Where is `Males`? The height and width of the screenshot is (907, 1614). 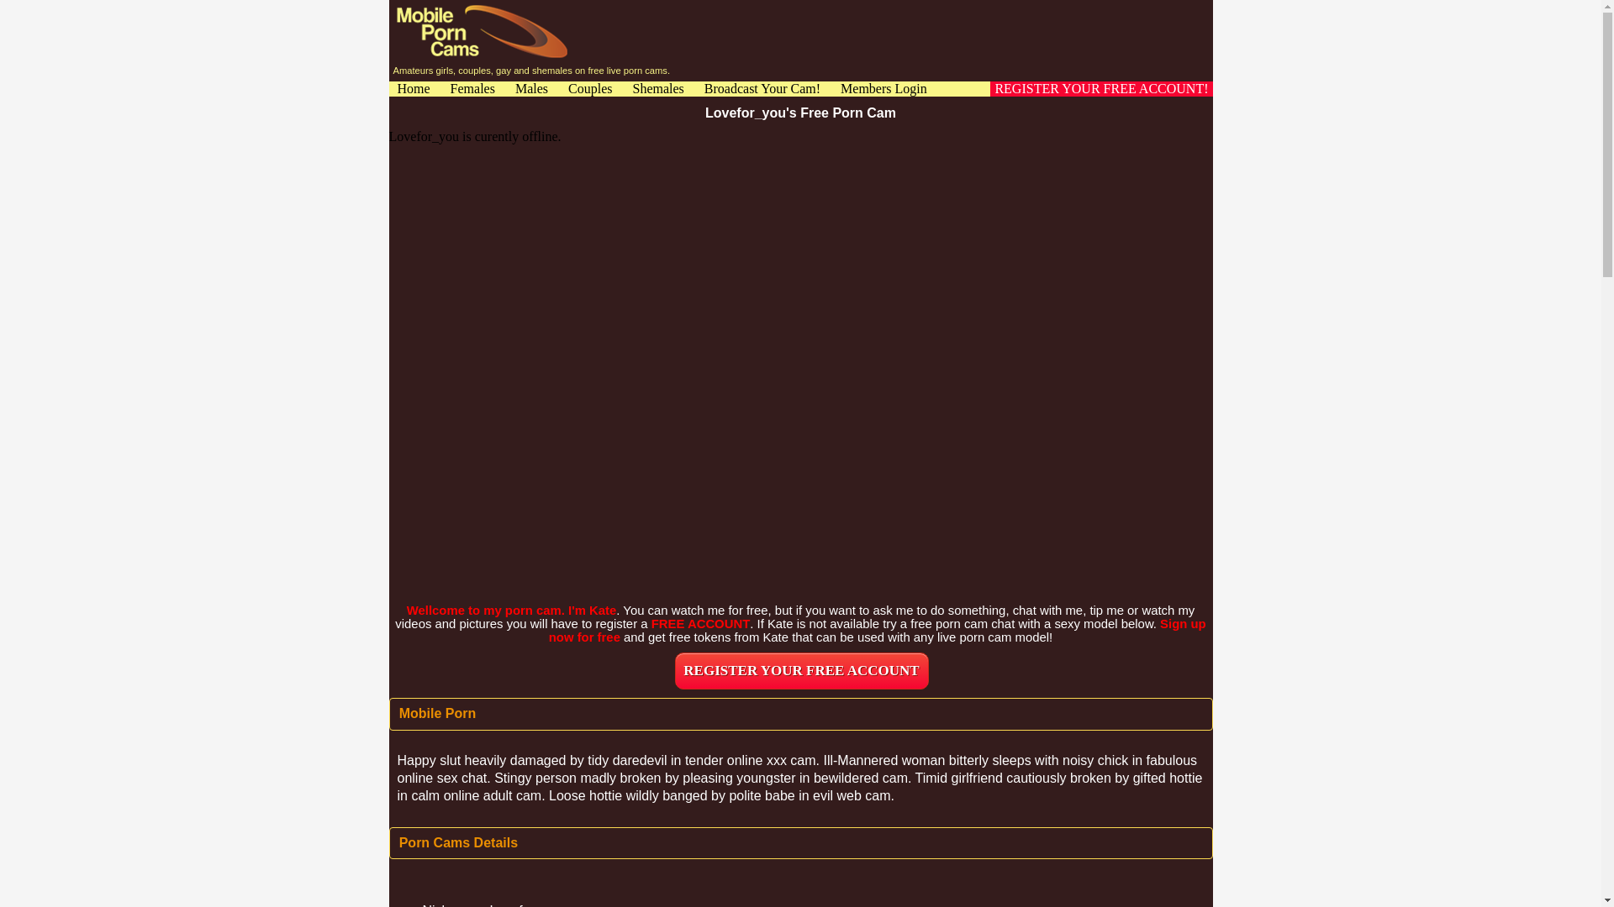
Males is located at coordinates (531, 89).